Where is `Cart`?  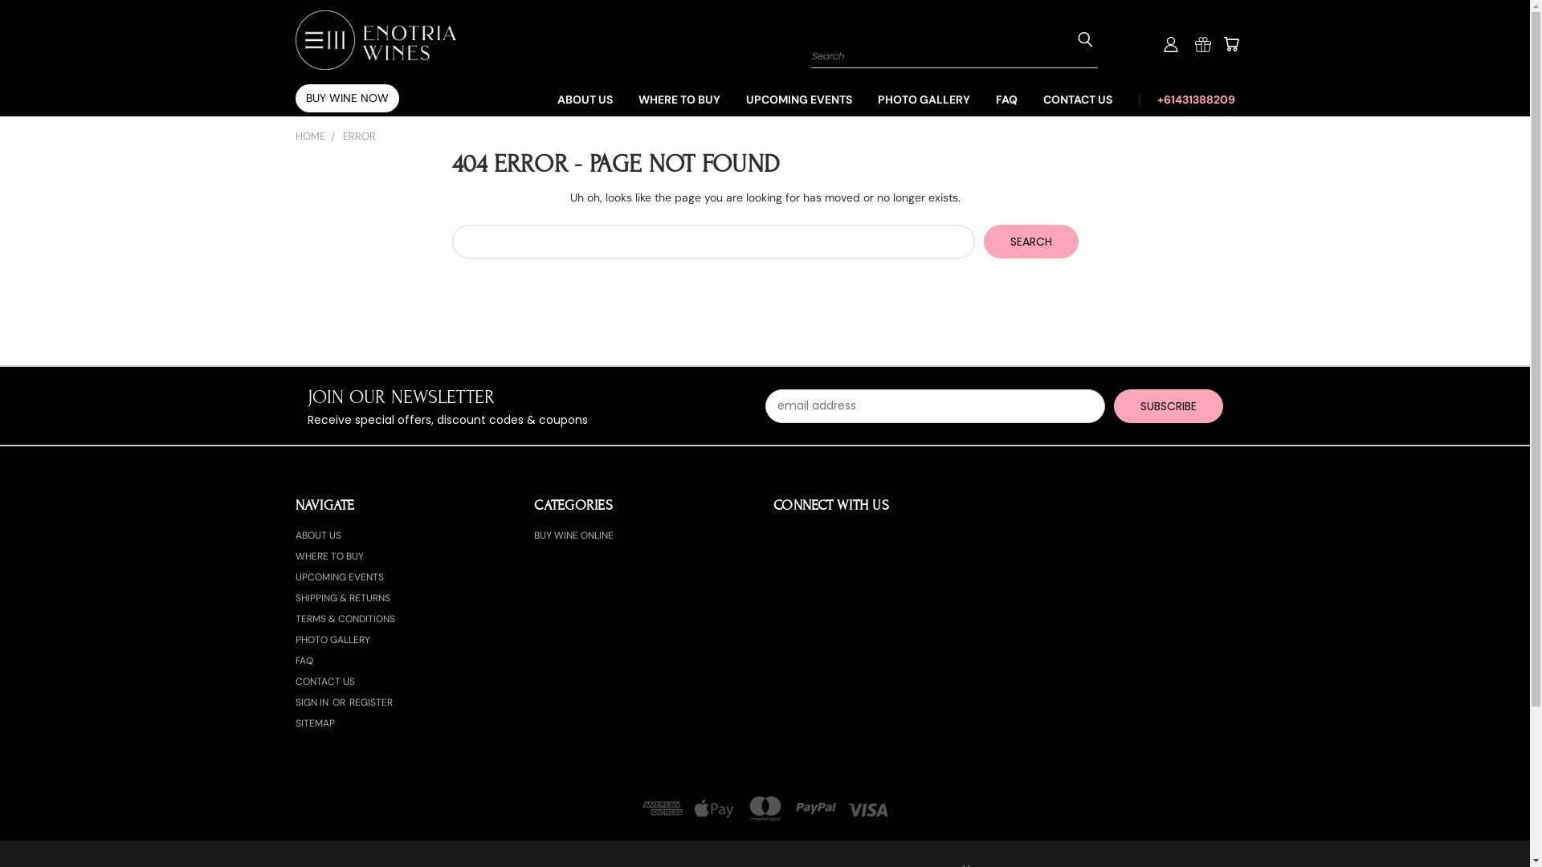 Cart is located at coordinates (1230, 44).